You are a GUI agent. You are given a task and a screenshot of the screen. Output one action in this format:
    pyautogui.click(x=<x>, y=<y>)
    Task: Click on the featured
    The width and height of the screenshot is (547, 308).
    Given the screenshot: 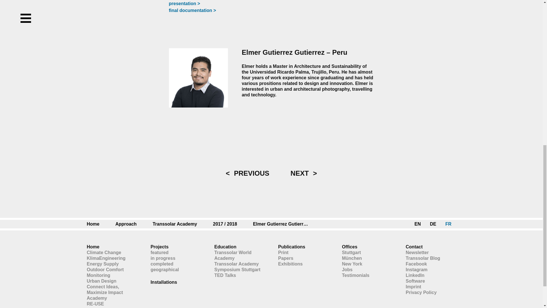 What is the action you would take?
    pyautogui.click(x=175, y=253)
    